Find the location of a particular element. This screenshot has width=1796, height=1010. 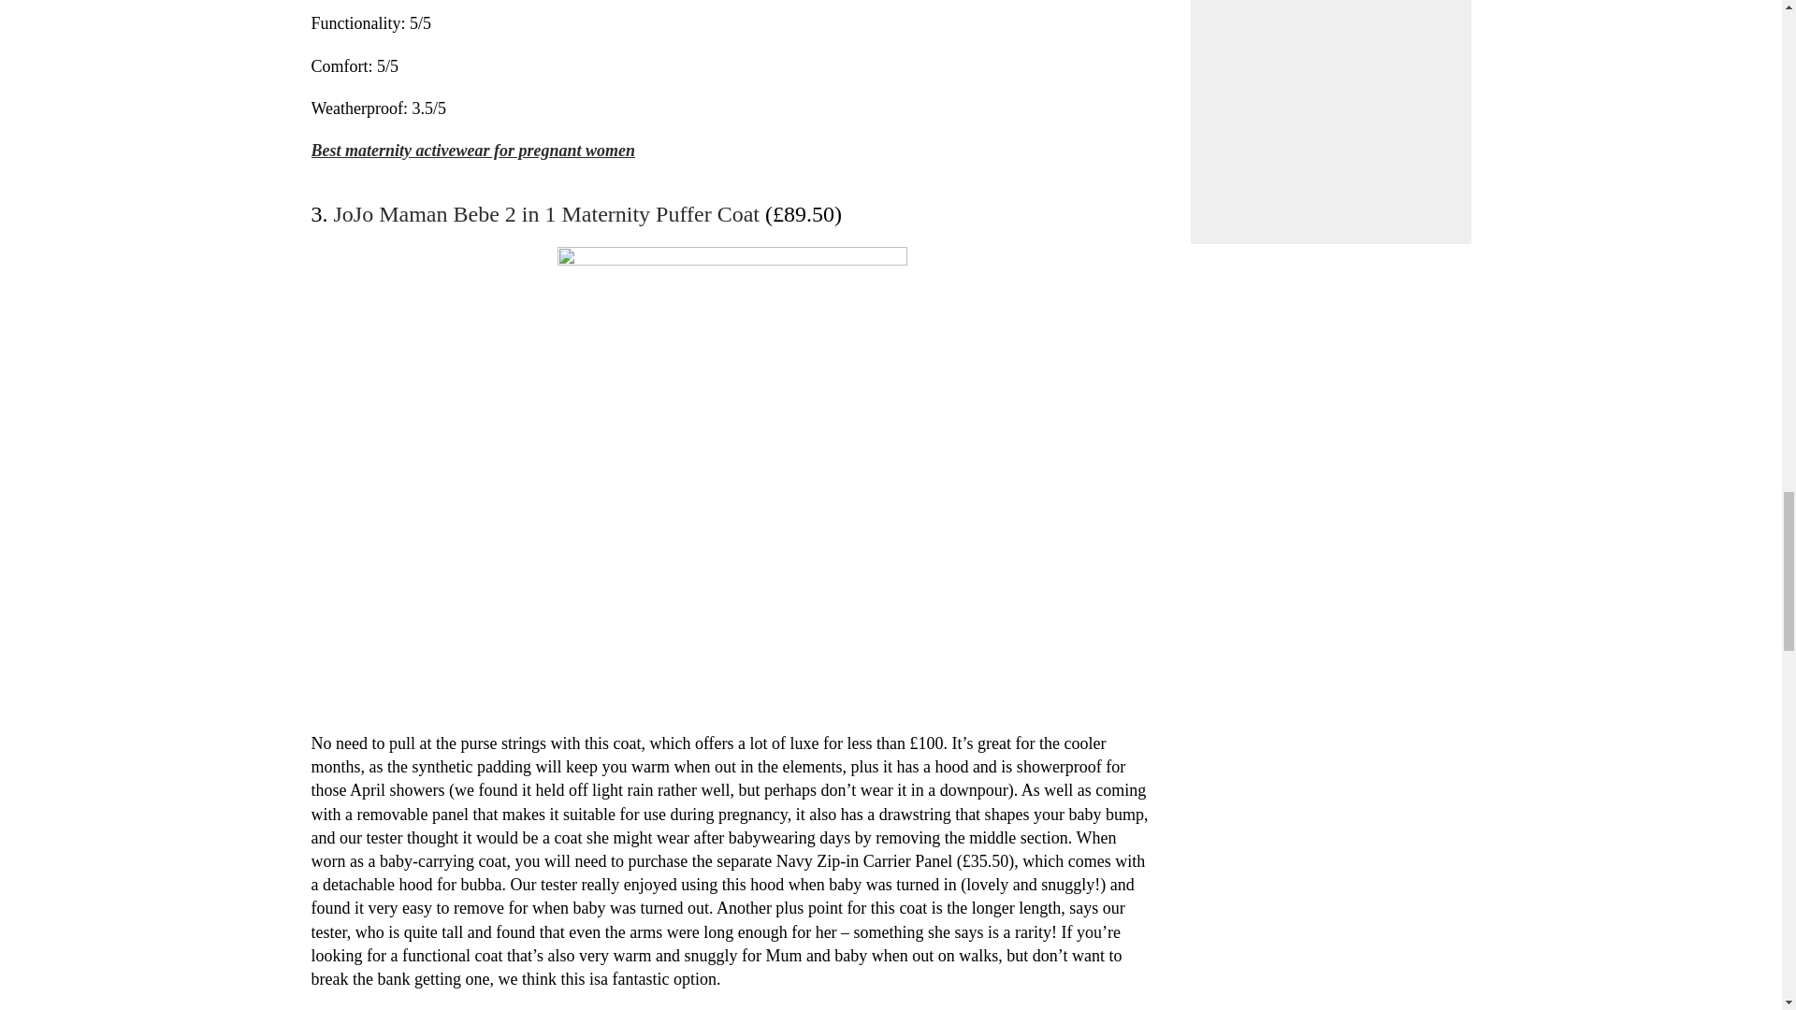

Best maternity activewear for pregnant women is located at coordinates (473, 150).